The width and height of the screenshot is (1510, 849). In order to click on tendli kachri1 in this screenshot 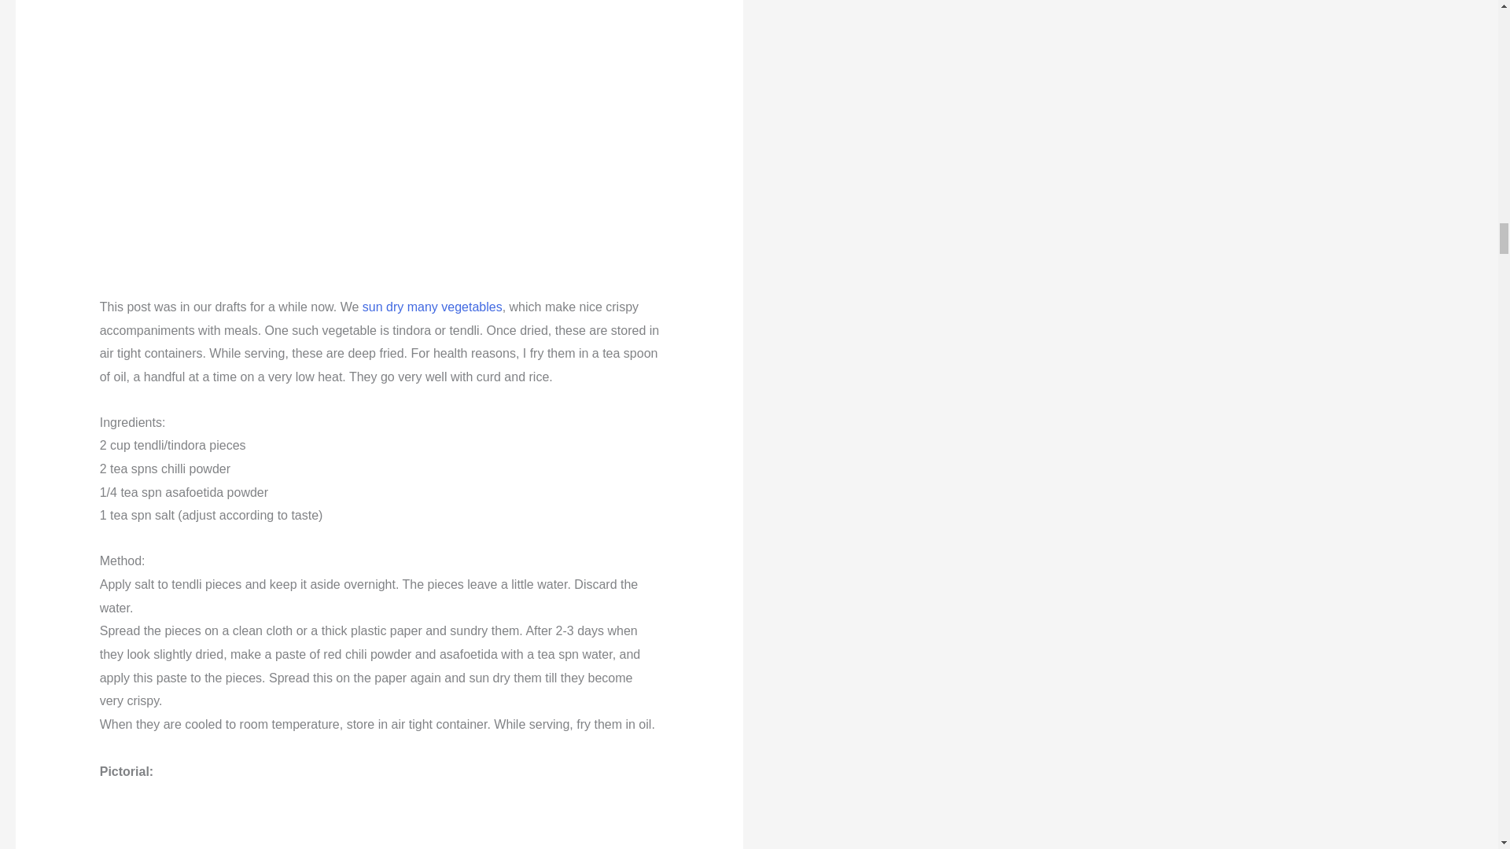, I will do `click(379, 816)`.